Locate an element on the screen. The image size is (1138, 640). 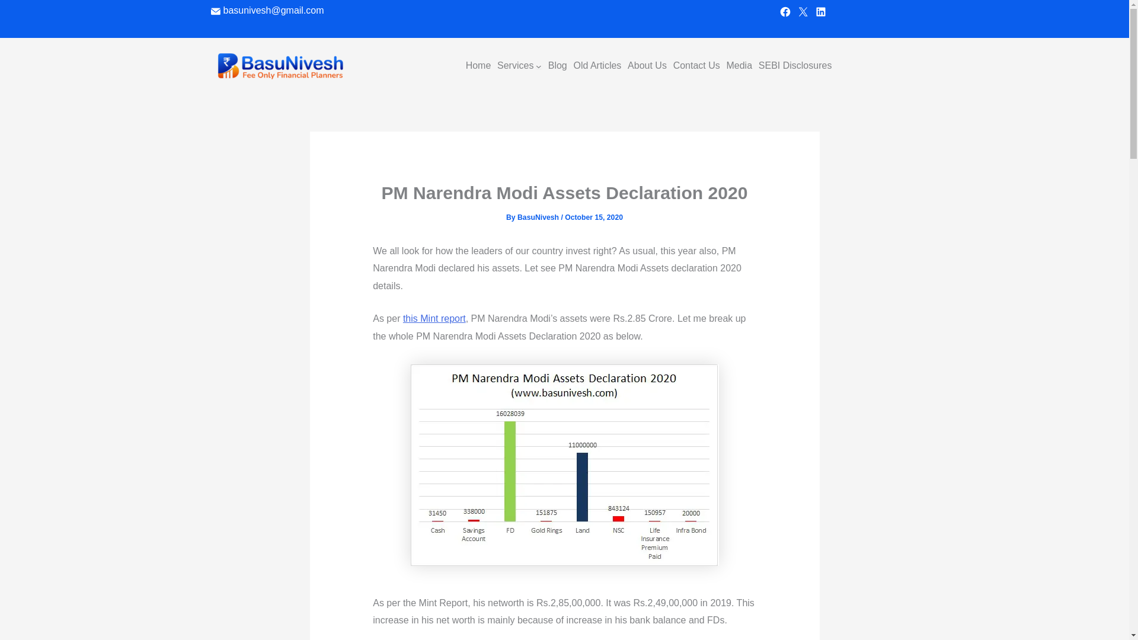
Old Articles is located at coordinates (597, 66).